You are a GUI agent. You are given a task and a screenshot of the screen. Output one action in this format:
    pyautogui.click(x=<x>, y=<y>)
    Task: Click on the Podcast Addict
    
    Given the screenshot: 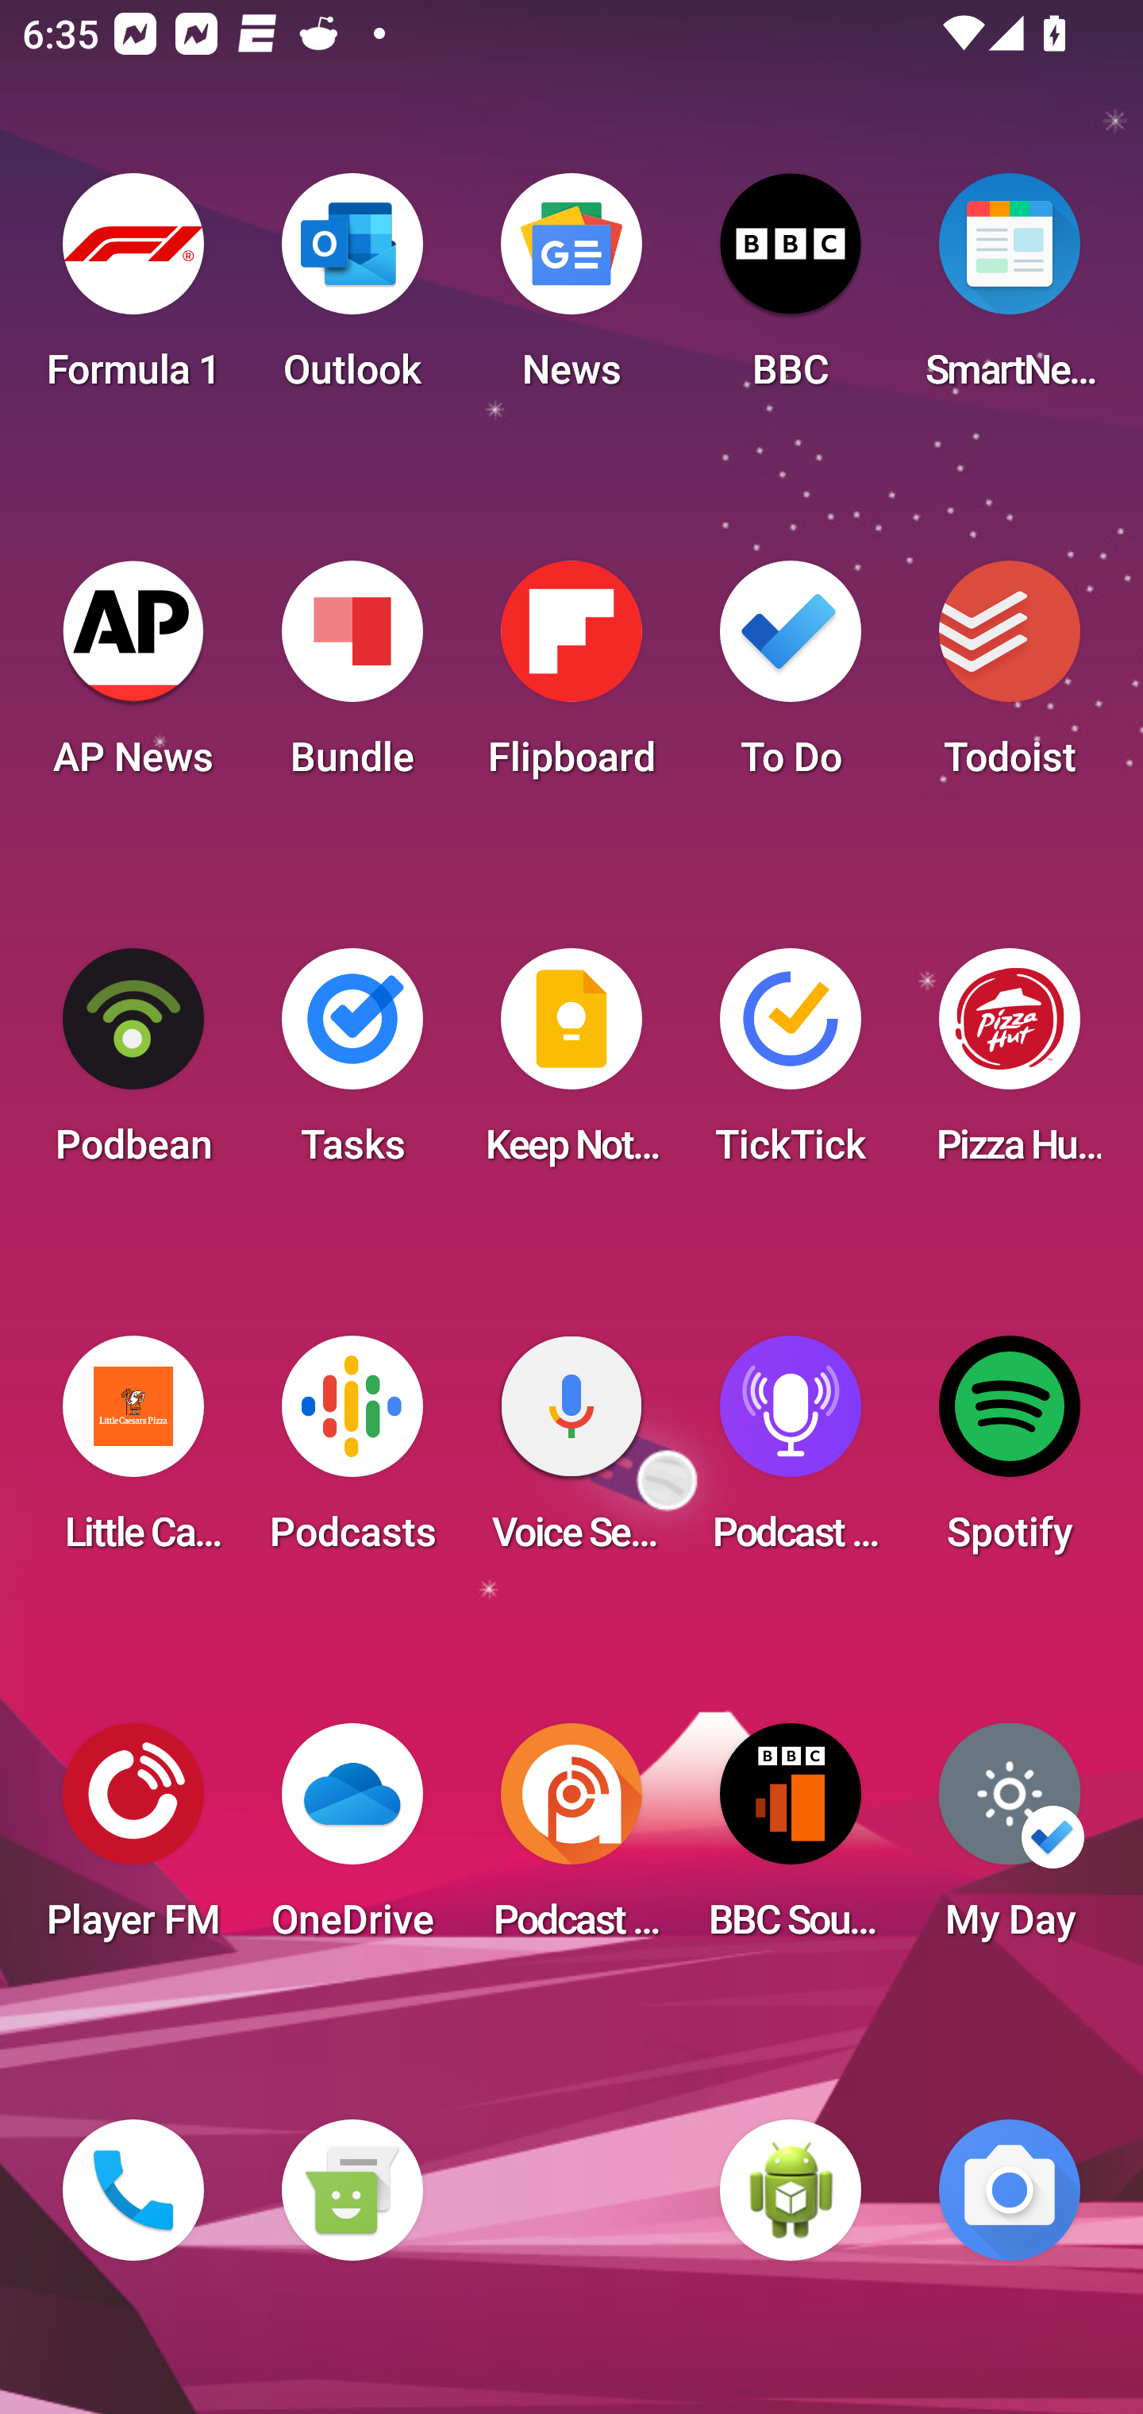 What is the action you would take?
    pyautogui.click(x=571, y=1841)
    